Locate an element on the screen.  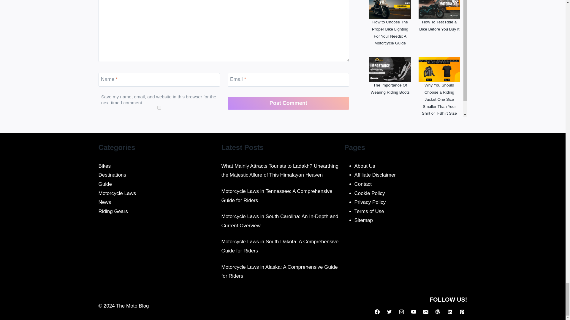
yes is located at coordinates (159, 108).